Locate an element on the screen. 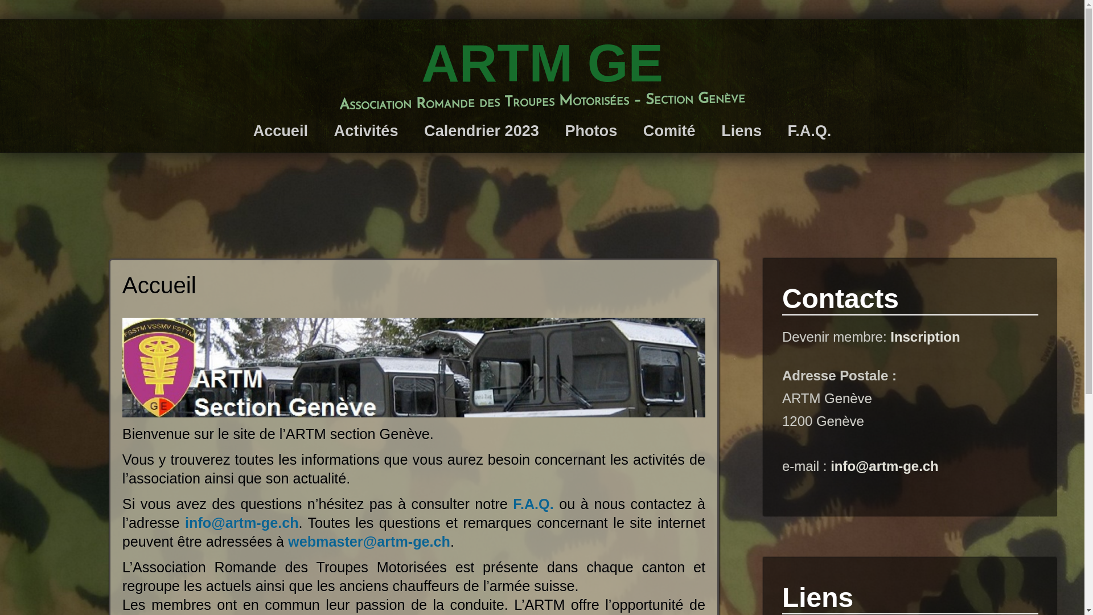 This screenshot has width=1093, height=615. ARTM GE is located at coordinates (542, 64).